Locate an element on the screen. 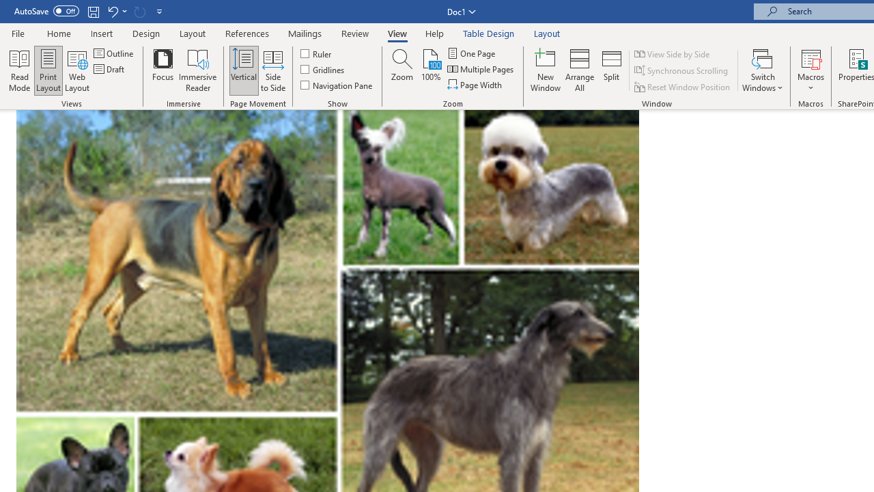 This screenshot has width=874, height=492. Undo Row Height Spinner is located at coordinates (112, 11).